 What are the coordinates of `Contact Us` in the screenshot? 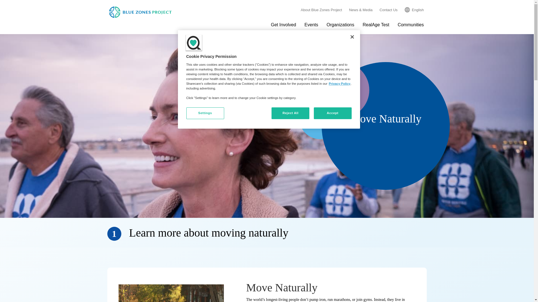 It's located at (388, 10).